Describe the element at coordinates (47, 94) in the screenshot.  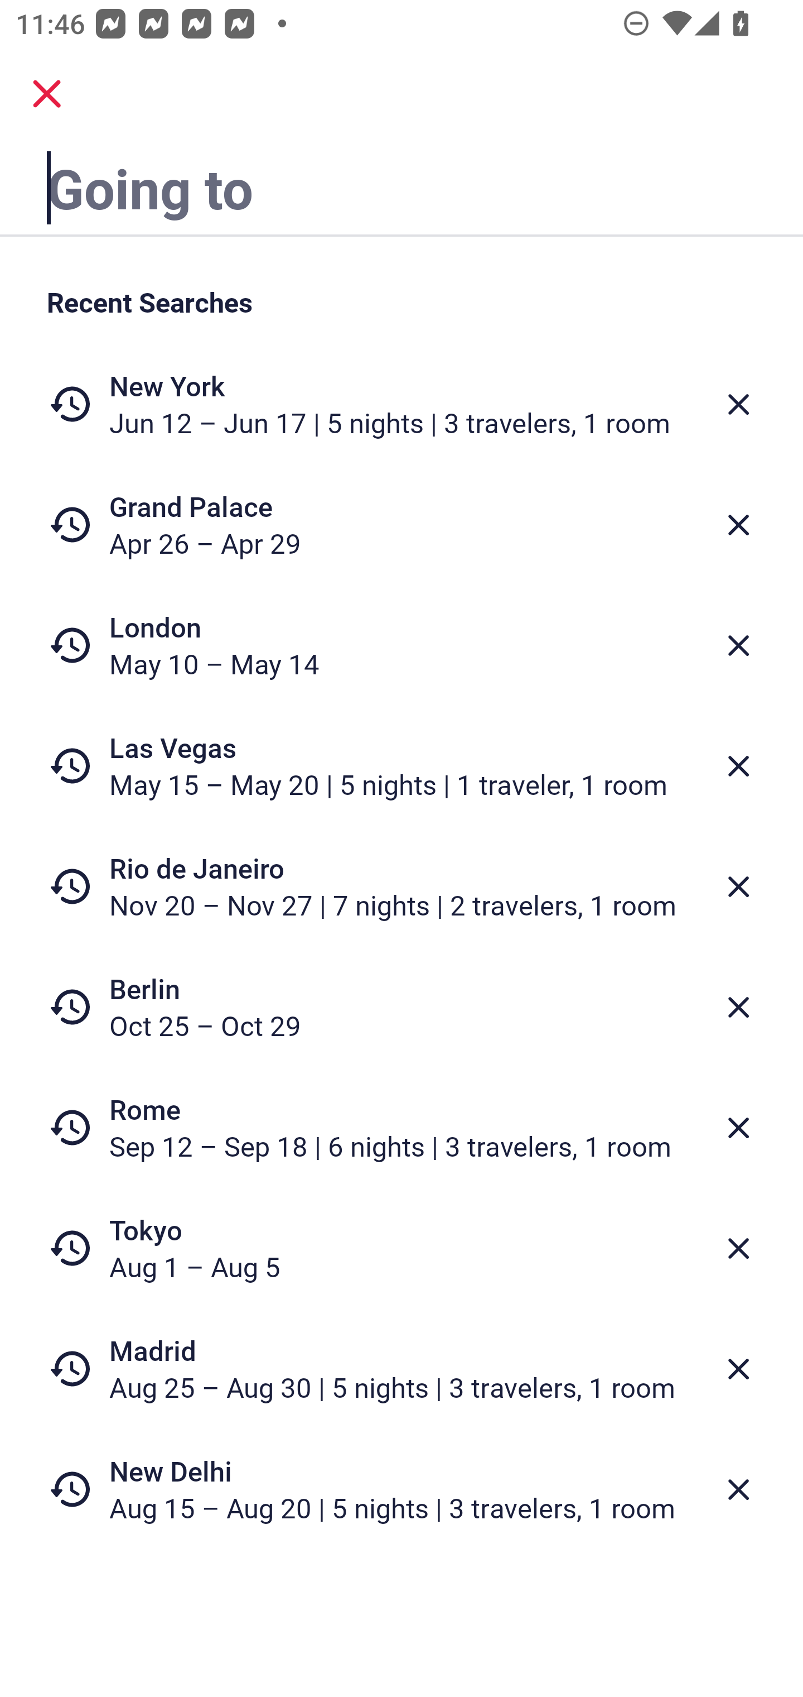
I see `close.` at that location.